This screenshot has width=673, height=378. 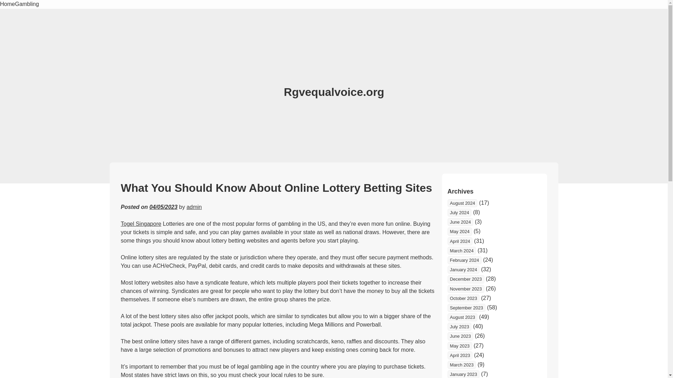 I want to click on Gambling, so click(x=27, y=4).